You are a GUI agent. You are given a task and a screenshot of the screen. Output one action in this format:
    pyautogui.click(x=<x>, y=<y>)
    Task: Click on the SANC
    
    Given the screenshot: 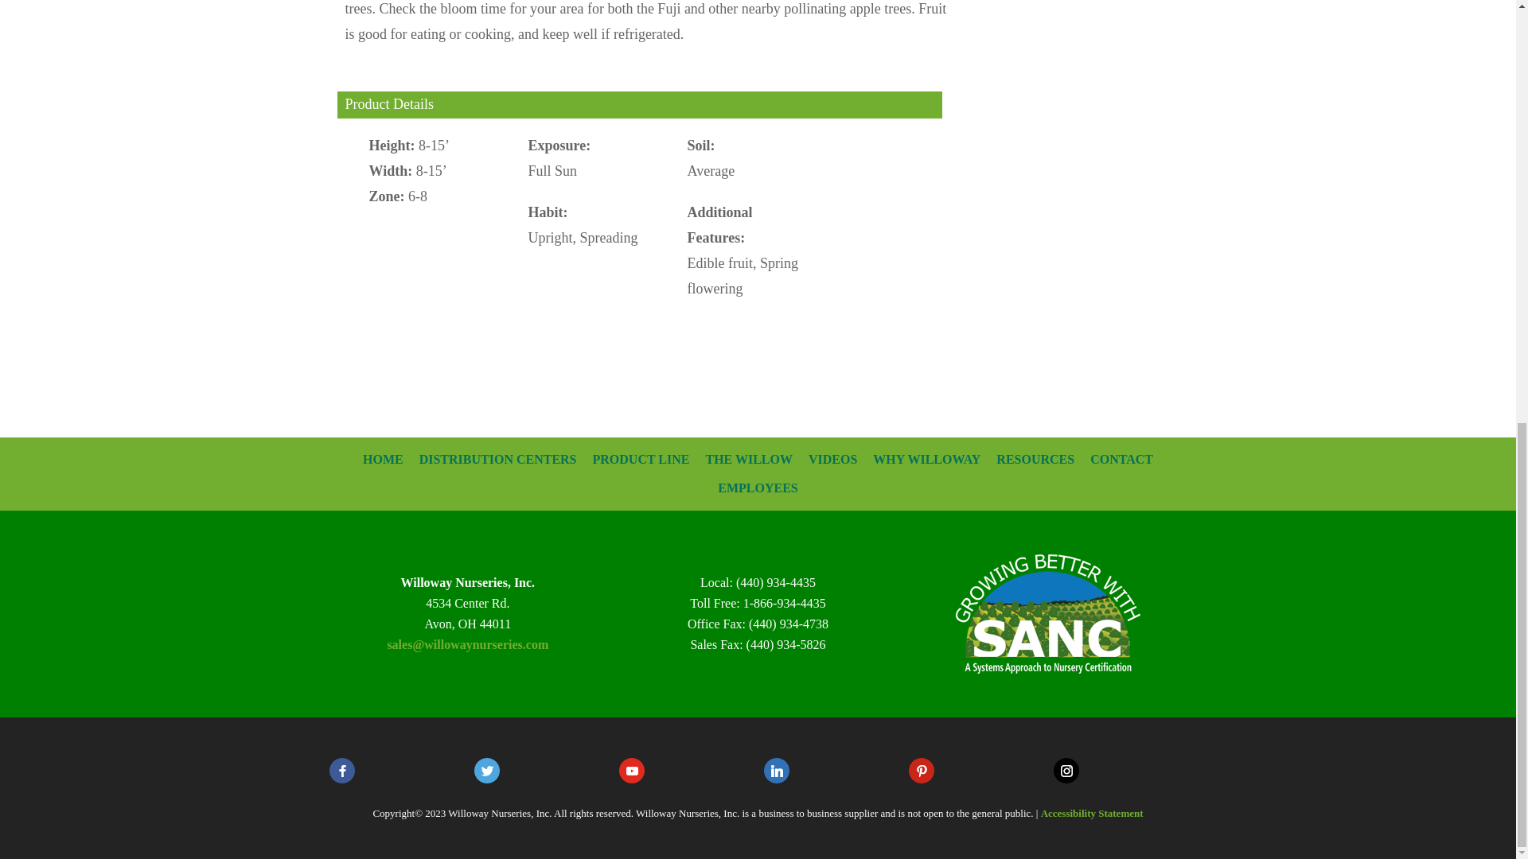 What is the action you would take?
    pyautogui.click(x=1047, y=613)
    